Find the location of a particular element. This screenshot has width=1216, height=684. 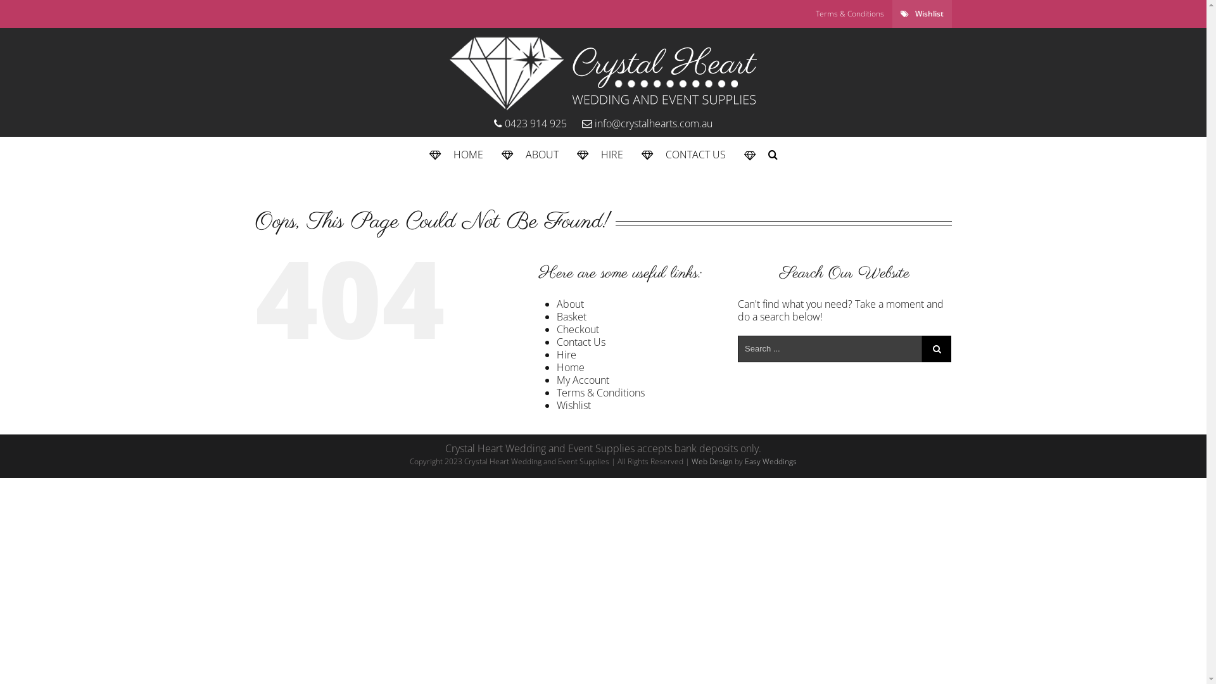

Wishlist is located at coordinates (574, 405).